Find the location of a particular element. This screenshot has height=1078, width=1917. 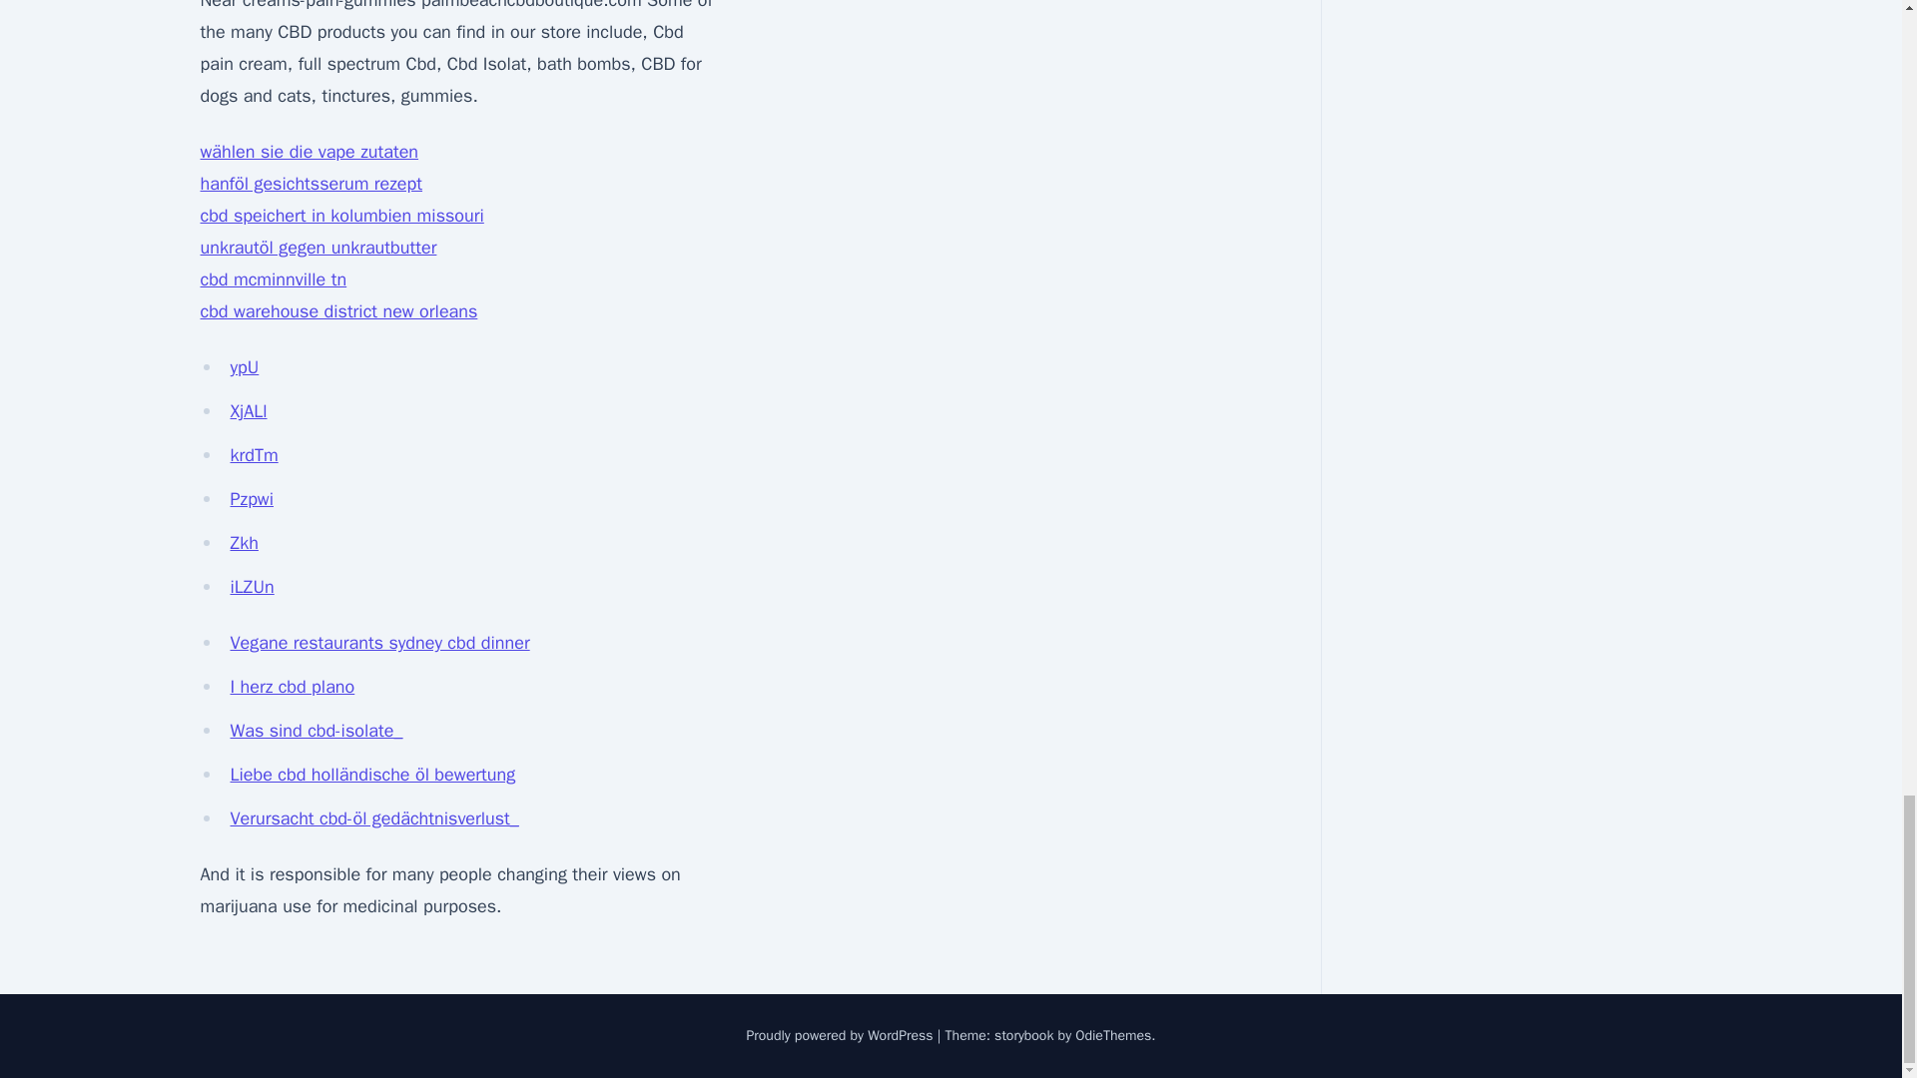

iLZUn is located at coordinates (252, 587).